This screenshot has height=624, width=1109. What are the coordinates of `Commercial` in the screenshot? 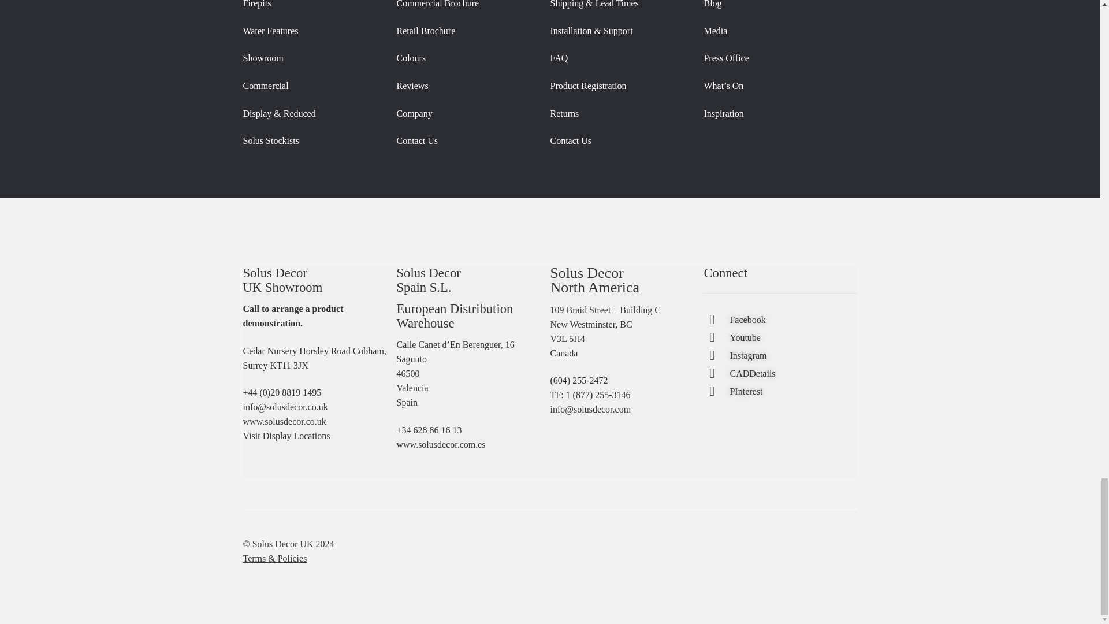 It's located at (266, 86).